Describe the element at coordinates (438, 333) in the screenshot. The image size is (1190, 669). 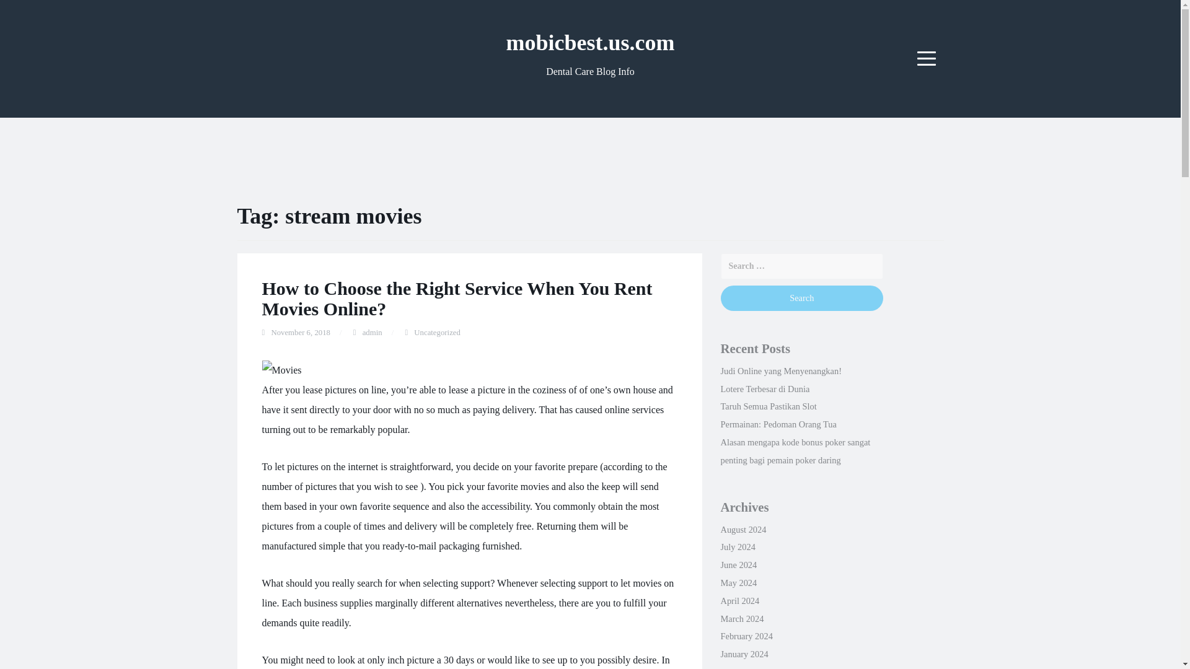
I see `Uncategorized` at that location.